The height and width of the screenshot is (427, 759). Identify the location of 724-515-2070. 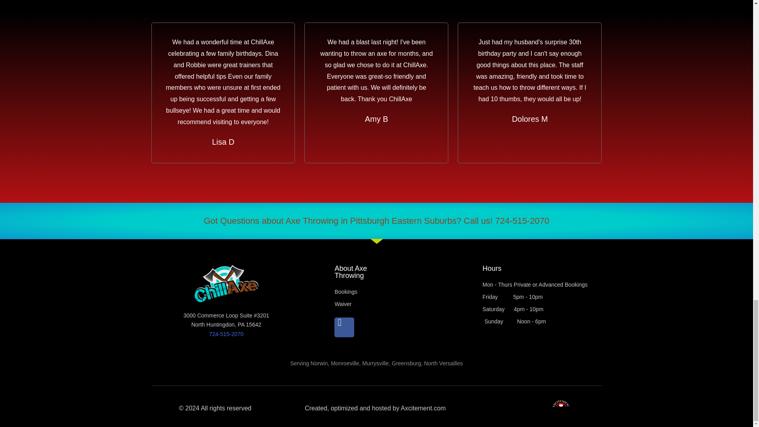
(226, 334).